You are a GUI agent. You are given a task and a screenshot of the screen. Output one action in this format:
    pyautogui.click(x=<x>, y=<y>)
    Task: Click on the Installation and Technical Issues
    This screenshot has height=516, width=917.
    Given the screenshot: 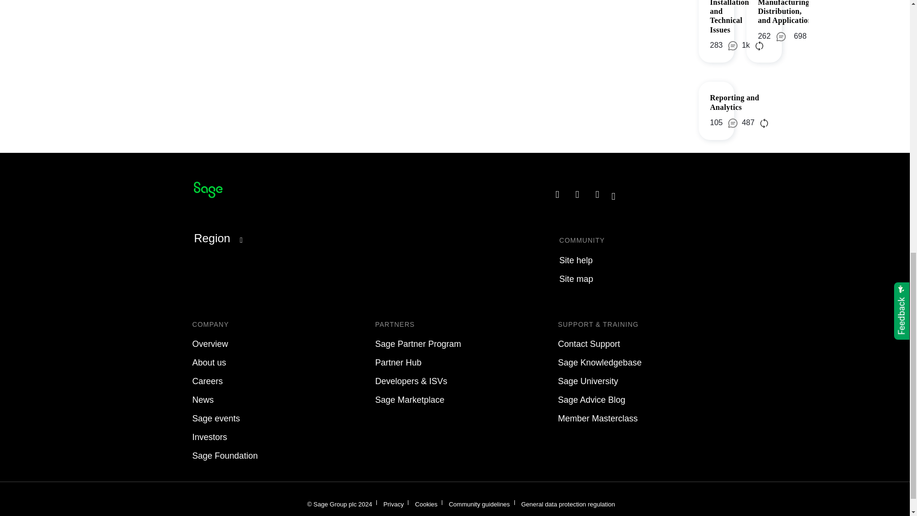 What is the action you would take?
    pyautogui.click(x=729, y=17)
    